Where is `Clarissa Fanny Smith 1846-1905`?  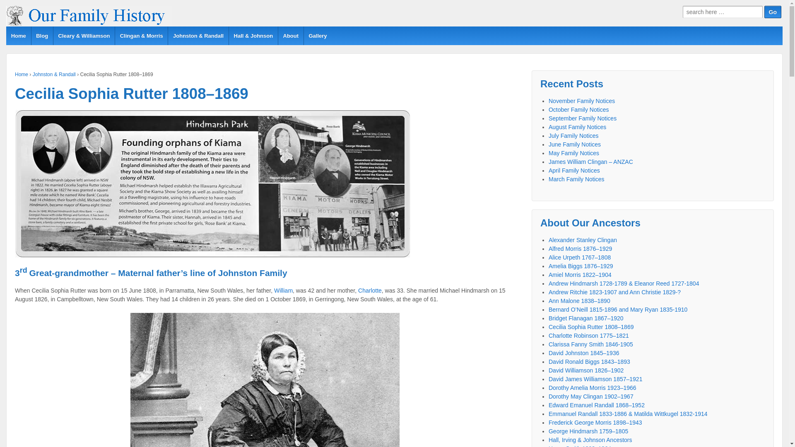
Clarissa Fanny Smith 1846-1905 is located at coordinates (591, 344).